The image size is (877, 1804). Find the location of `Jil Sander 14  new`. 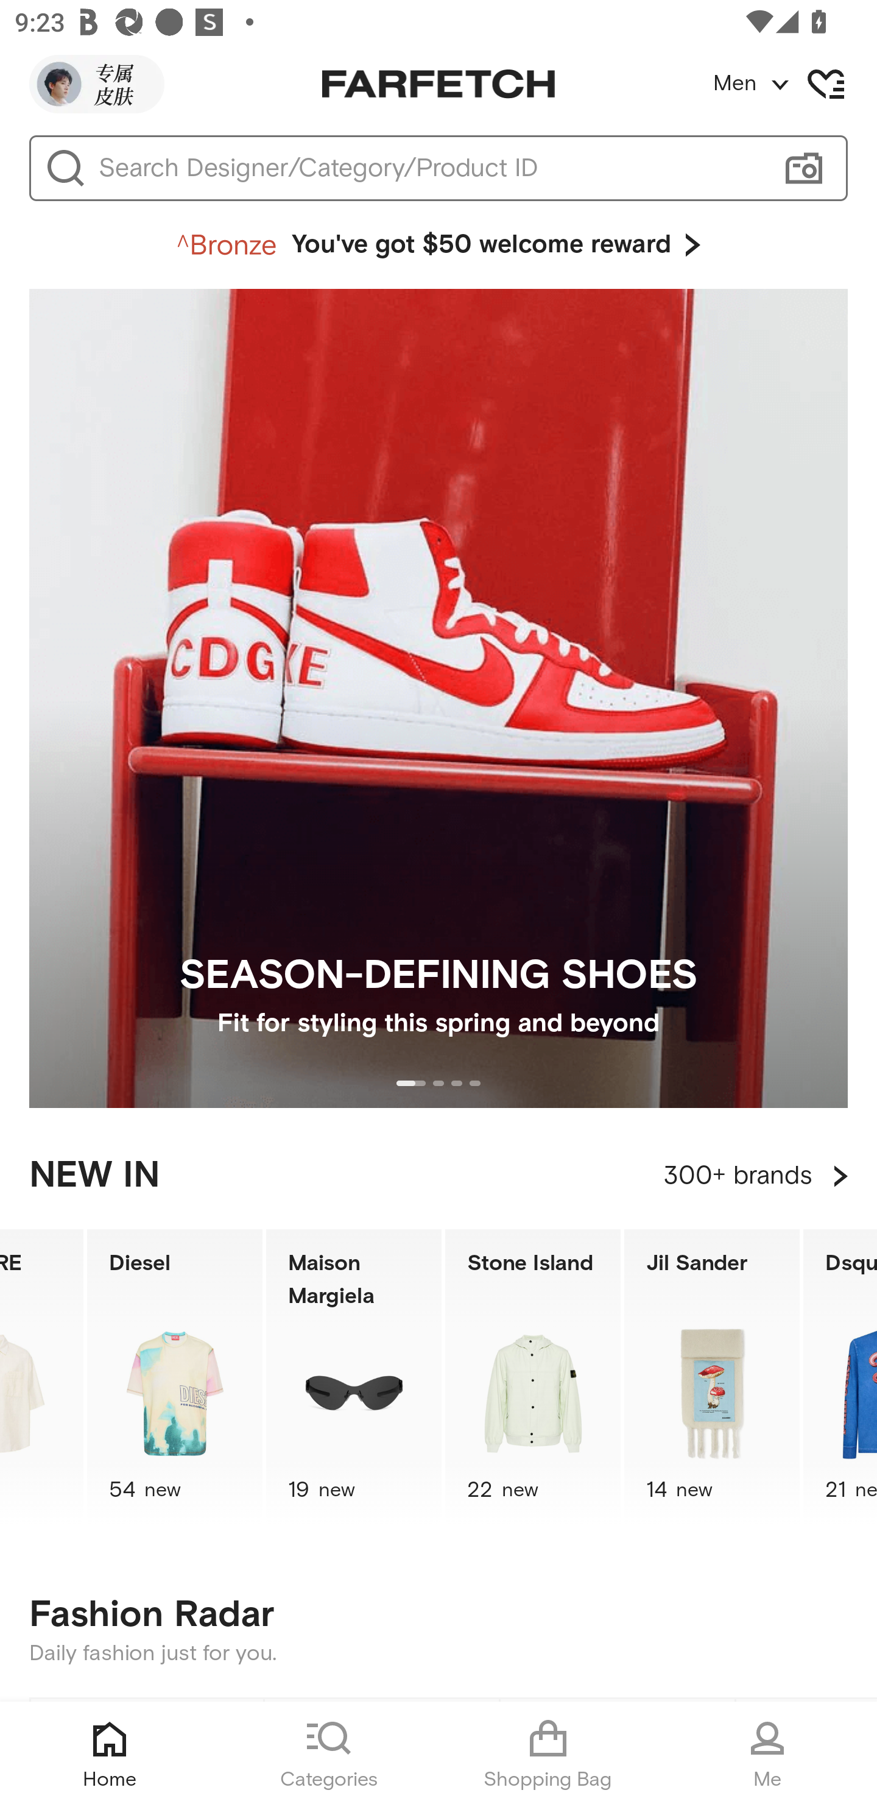

Jil Sander 14  new is located at coordinates (712, 1377).